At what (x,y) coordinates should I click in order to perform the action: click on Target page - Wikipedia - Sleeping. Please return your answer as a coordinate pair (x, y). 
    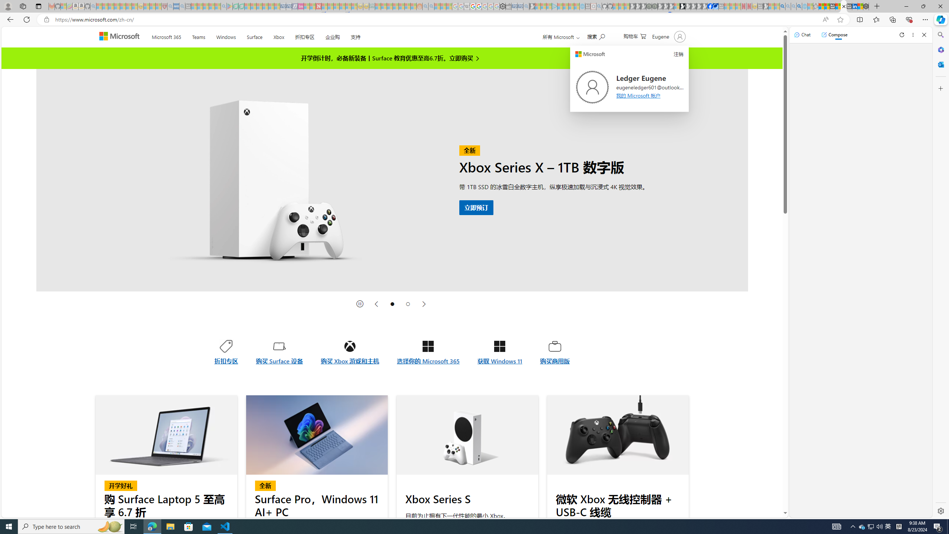
    Looking at the image, I should click on (467, 6).